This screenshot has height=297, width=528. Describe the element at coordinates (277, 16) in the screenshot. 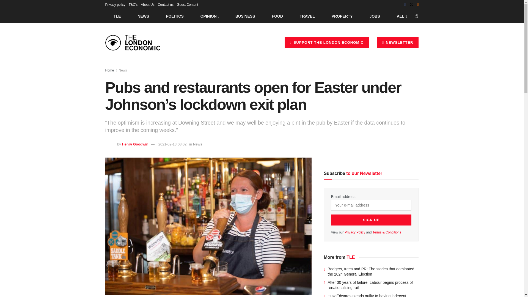

I see `FOOD` at that location.